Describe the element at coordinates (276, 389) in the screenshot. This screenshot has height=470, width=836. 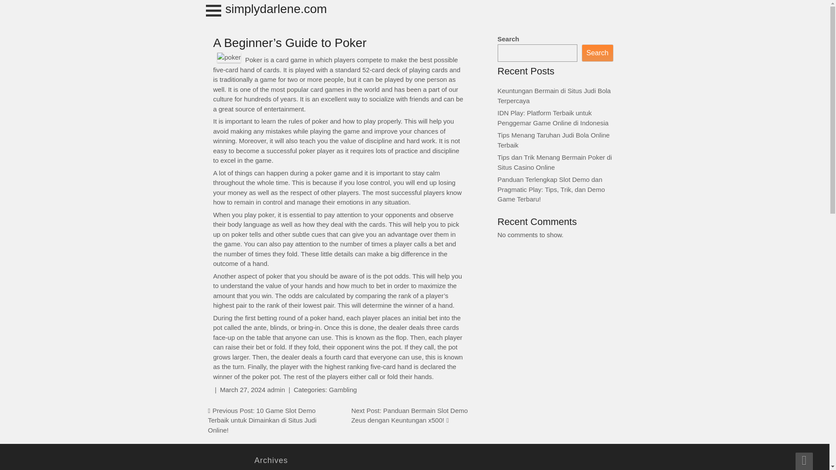
I see `admin` at that location.